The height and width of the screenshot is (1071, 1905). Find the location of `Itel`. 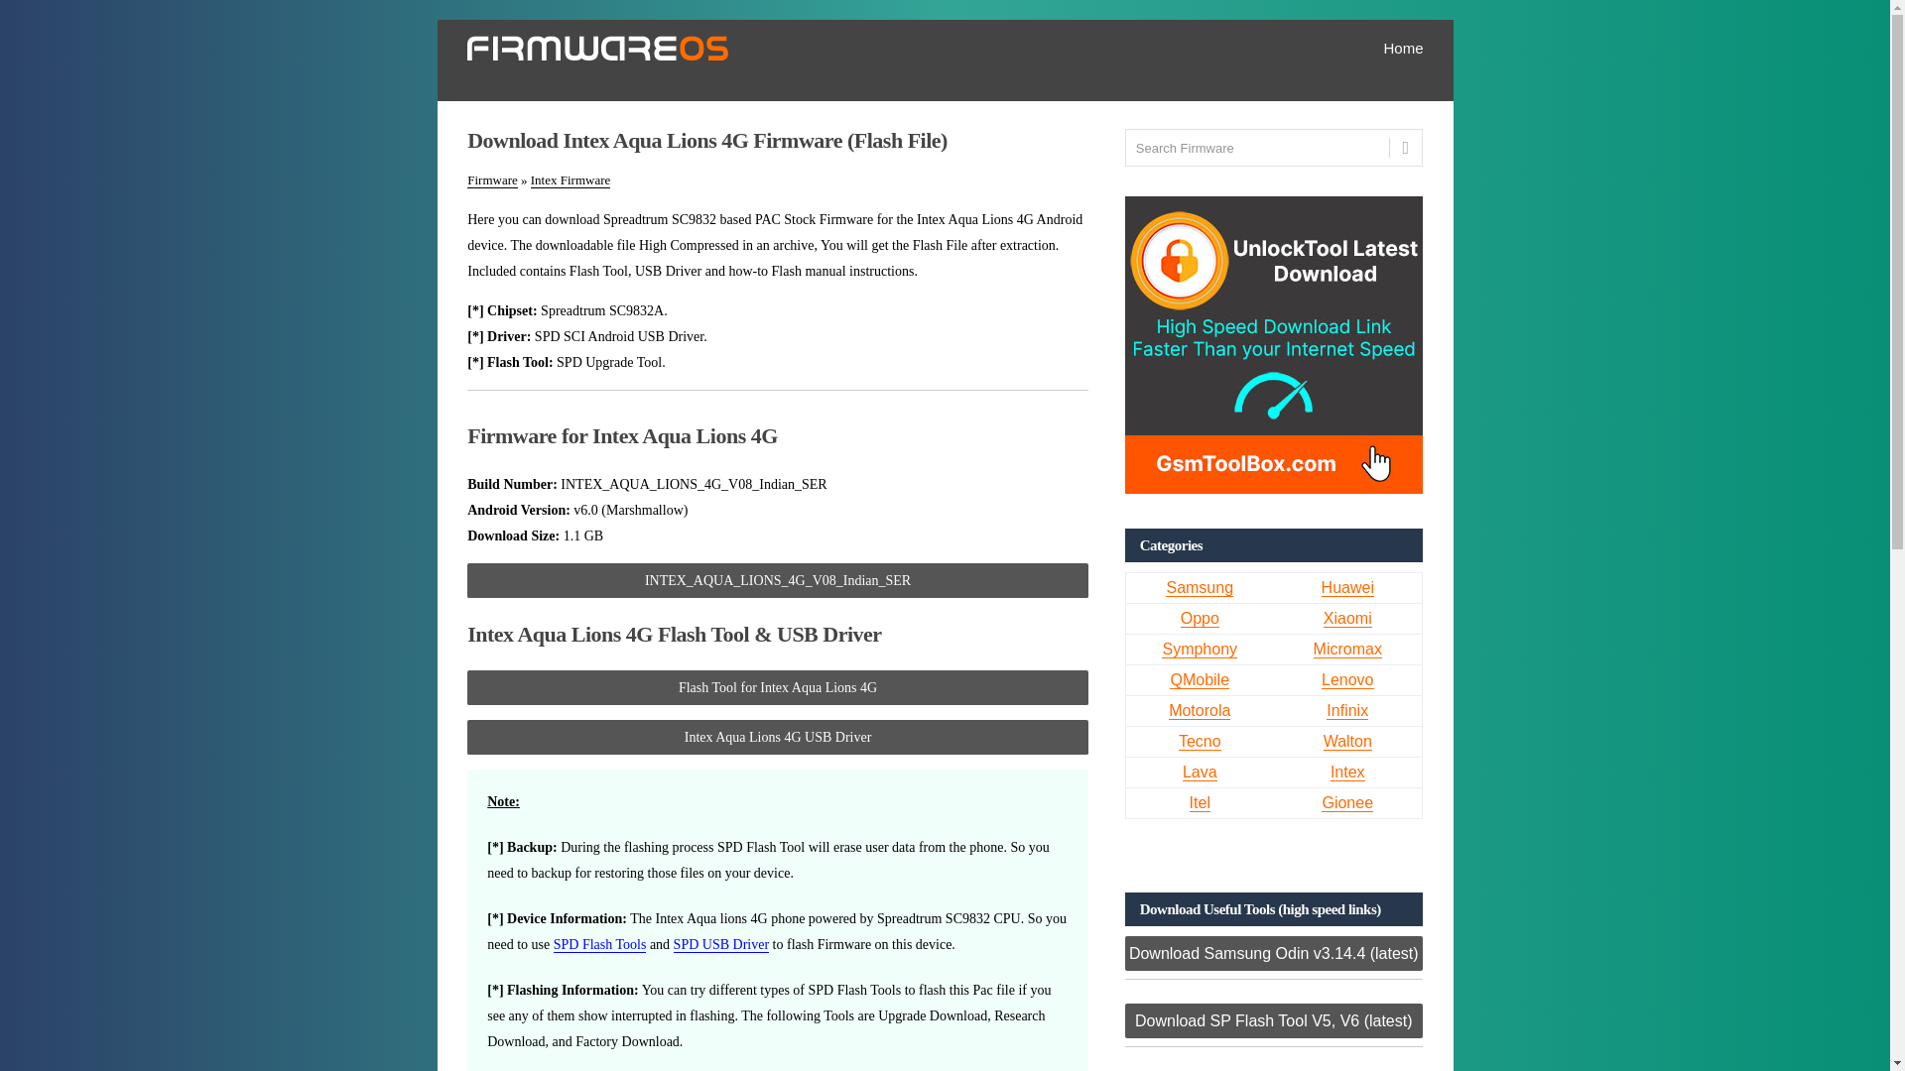

Itel is located at coordinates (1199, 803).